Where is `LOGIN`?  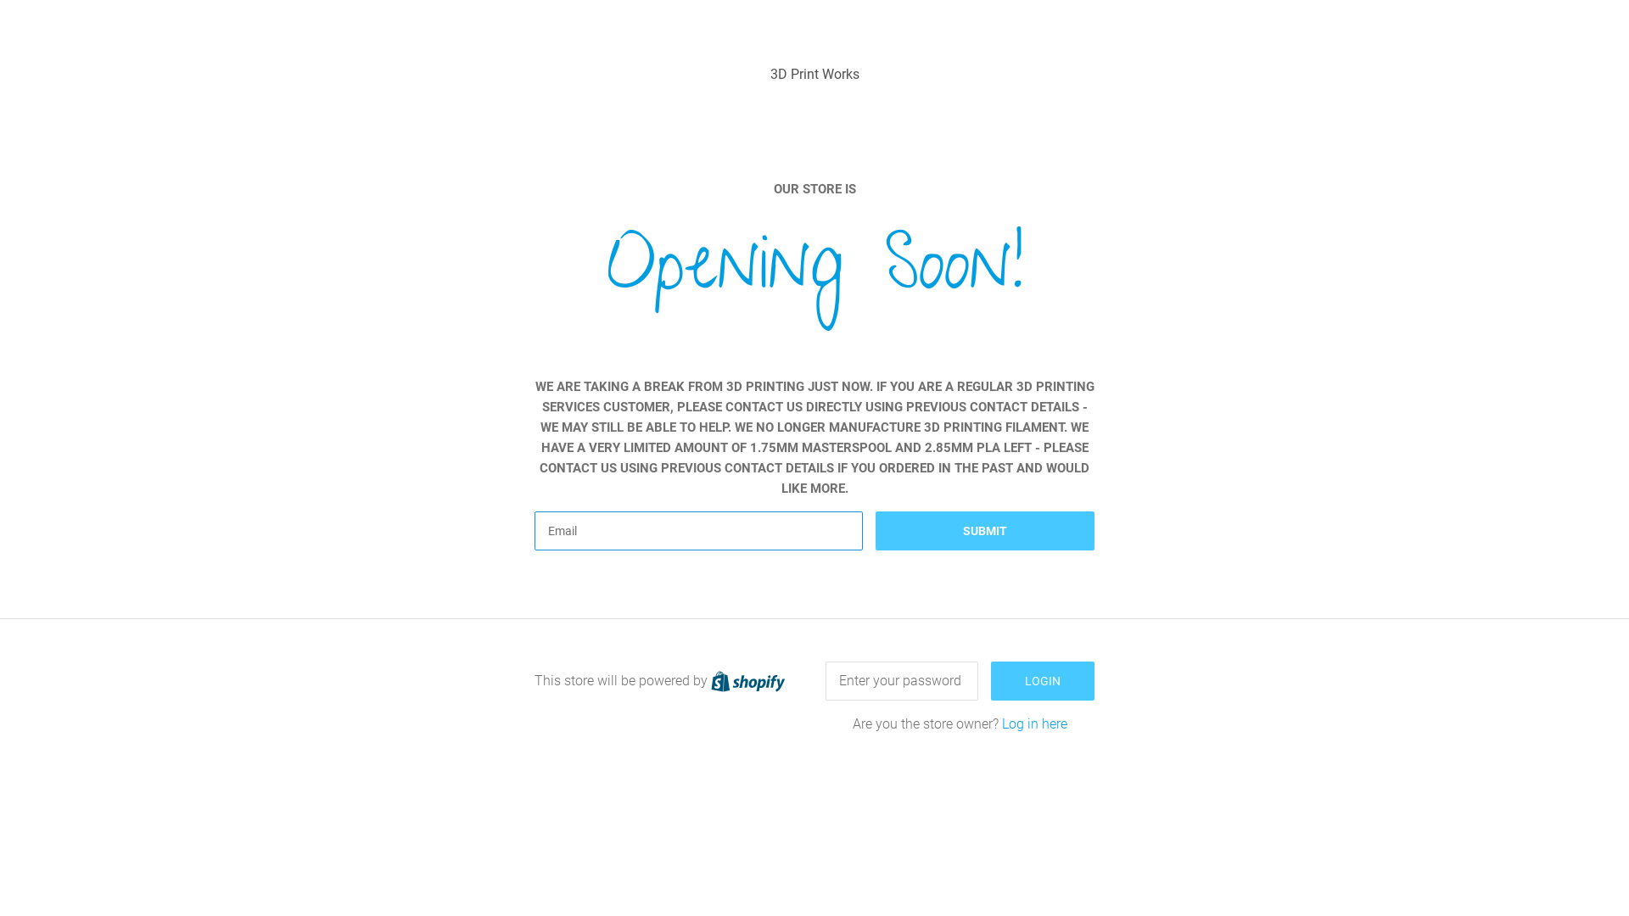 LOGIN is located at coordinates (1043, 681).